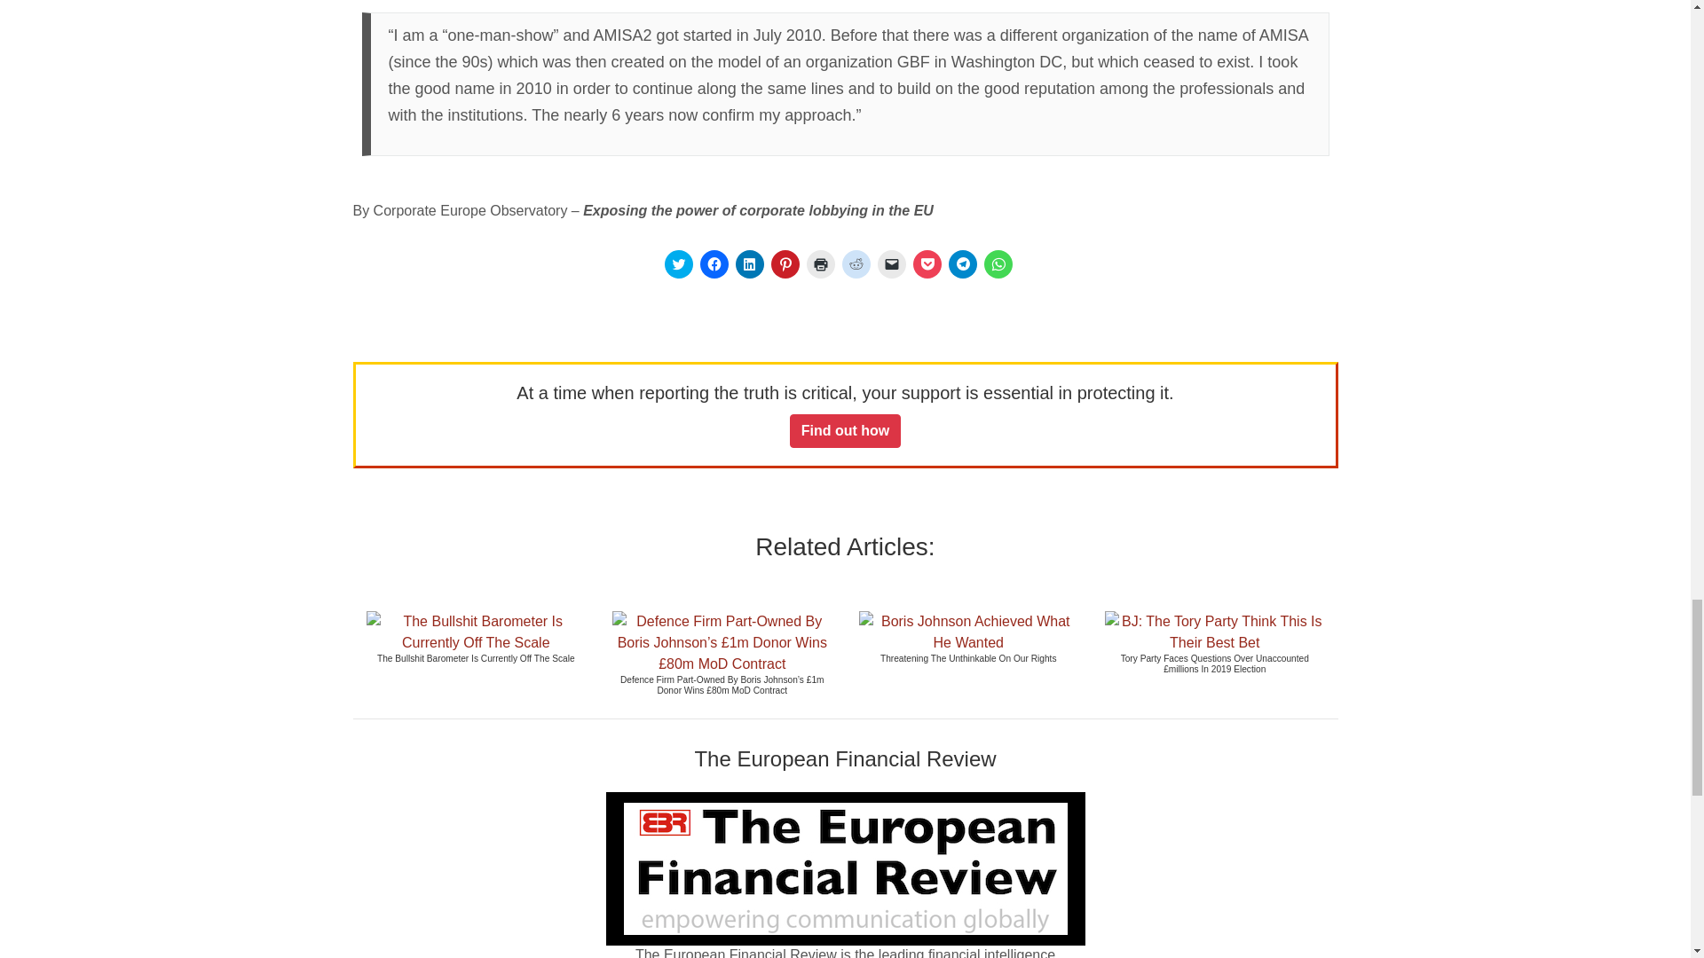 The height and width of the screenshot is (958, 1704). I want to click on Click to share on LinkedIn, so click(749, 264).